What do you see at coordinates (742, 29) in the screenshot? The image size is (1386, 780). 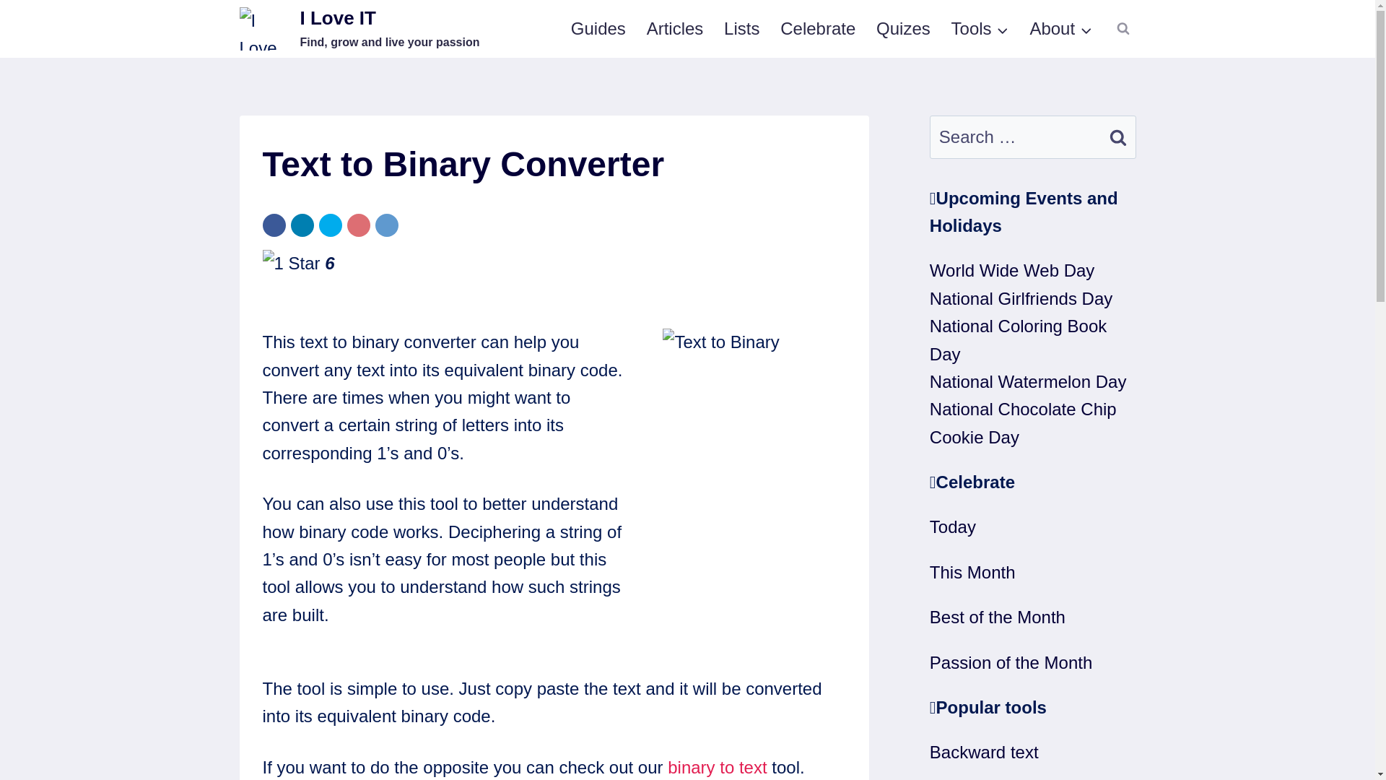 I see `World Wide Web Day` at bounding box center [742, 29].